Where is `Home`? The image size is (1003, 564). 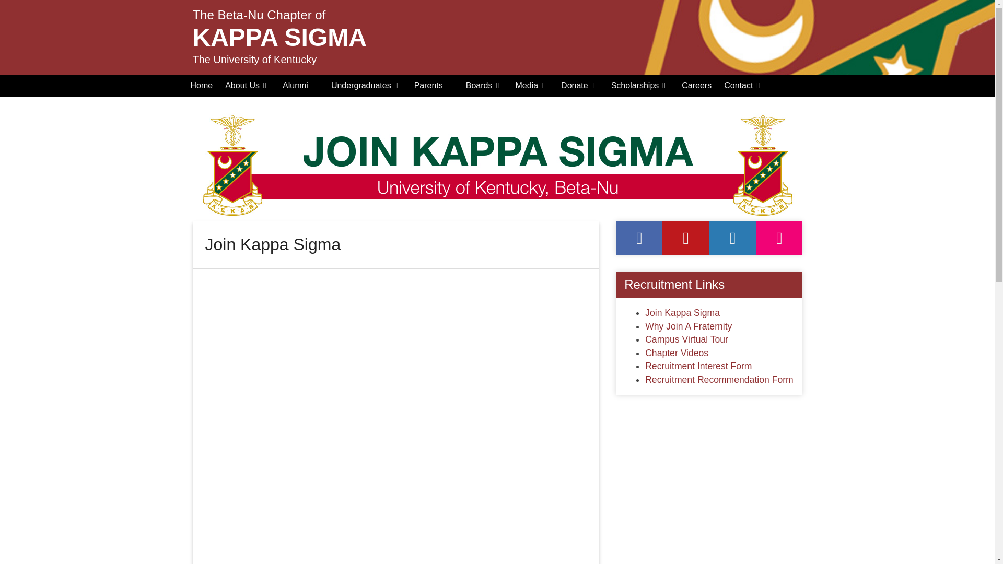 Home is located at coordinates (201, 85).